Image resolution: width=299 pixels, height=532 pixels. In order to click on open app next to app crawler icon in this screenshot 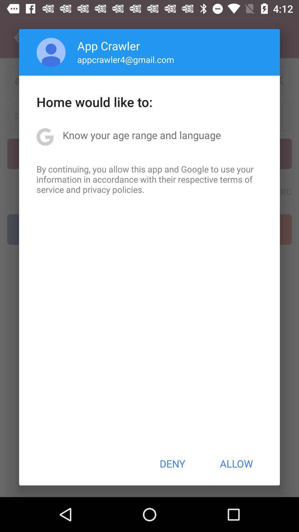, I will do `click(51, 52)`.